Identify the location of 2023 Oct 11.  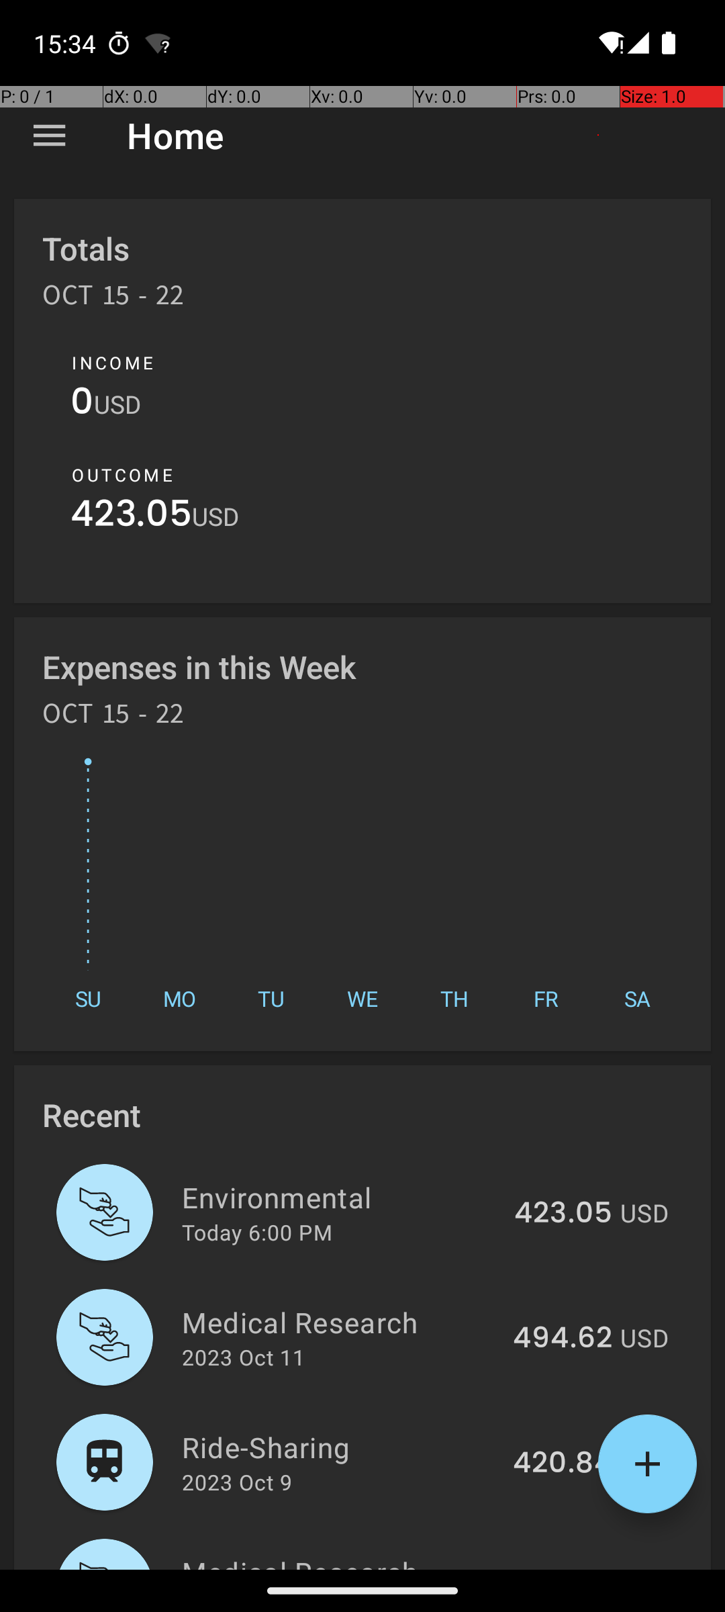
(243, 1357).